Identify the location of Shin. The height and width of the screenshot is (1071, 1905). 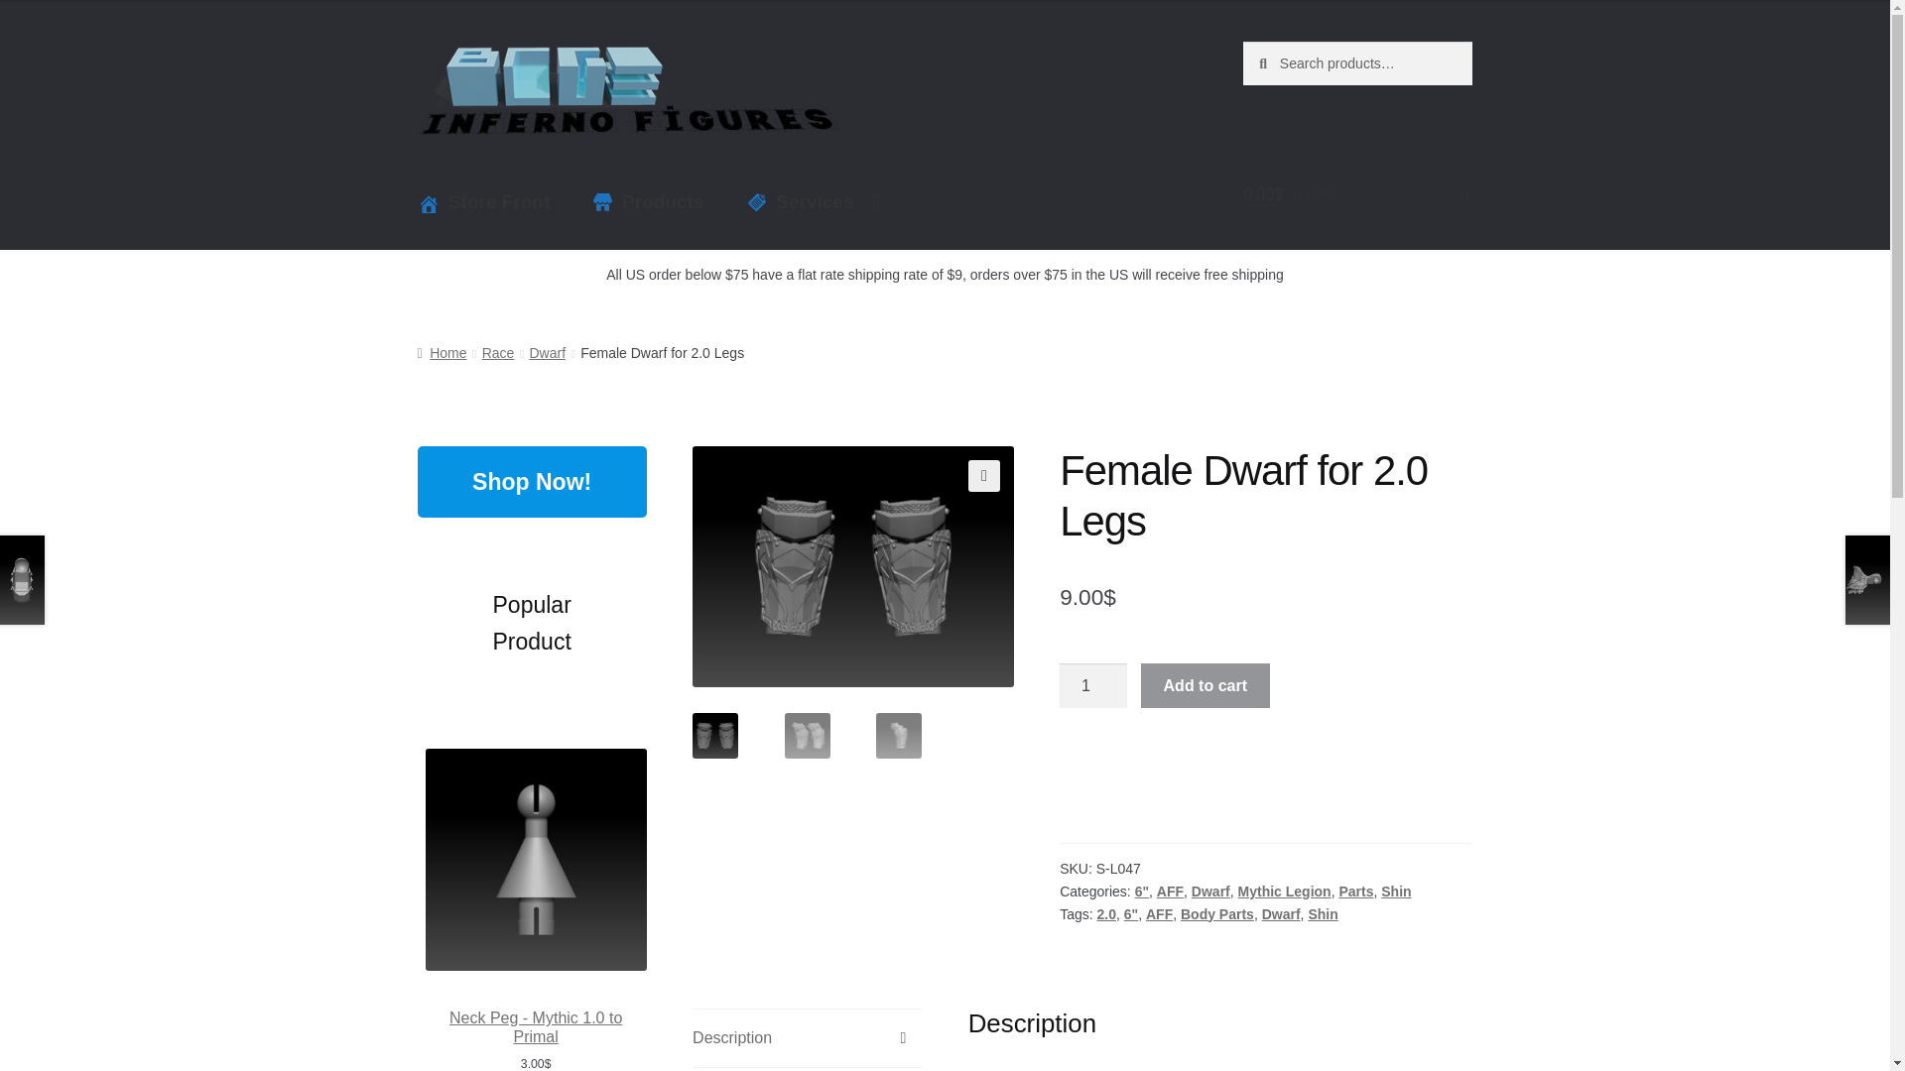
(1322, 913).